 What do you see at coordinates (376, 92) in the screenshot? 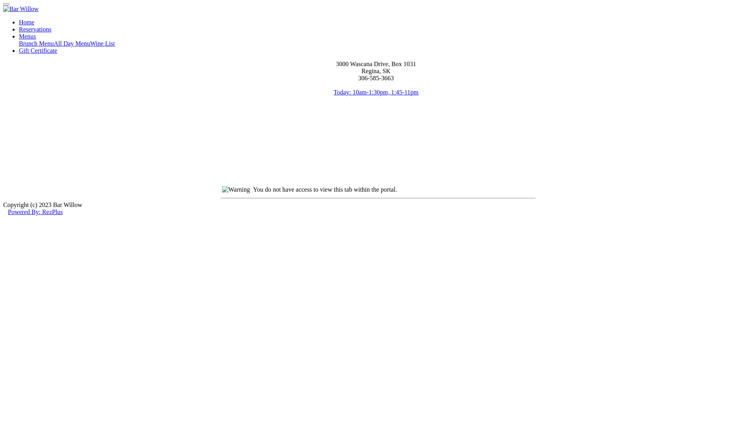
I see `Today: 10am-1:30pm, 1:45-11pm` at bounding box center [376, 92].